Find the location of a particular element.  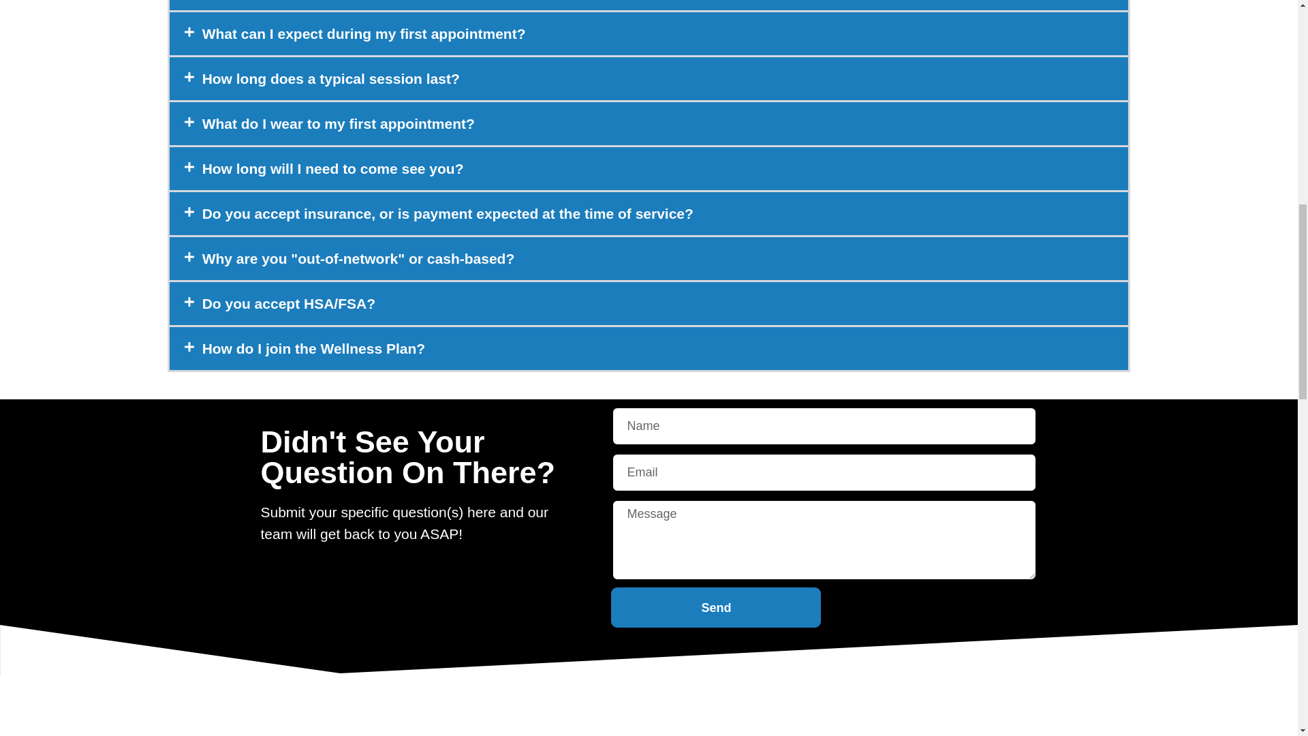

What can I expect during my first appointment? is located at coordinates (364, 33).